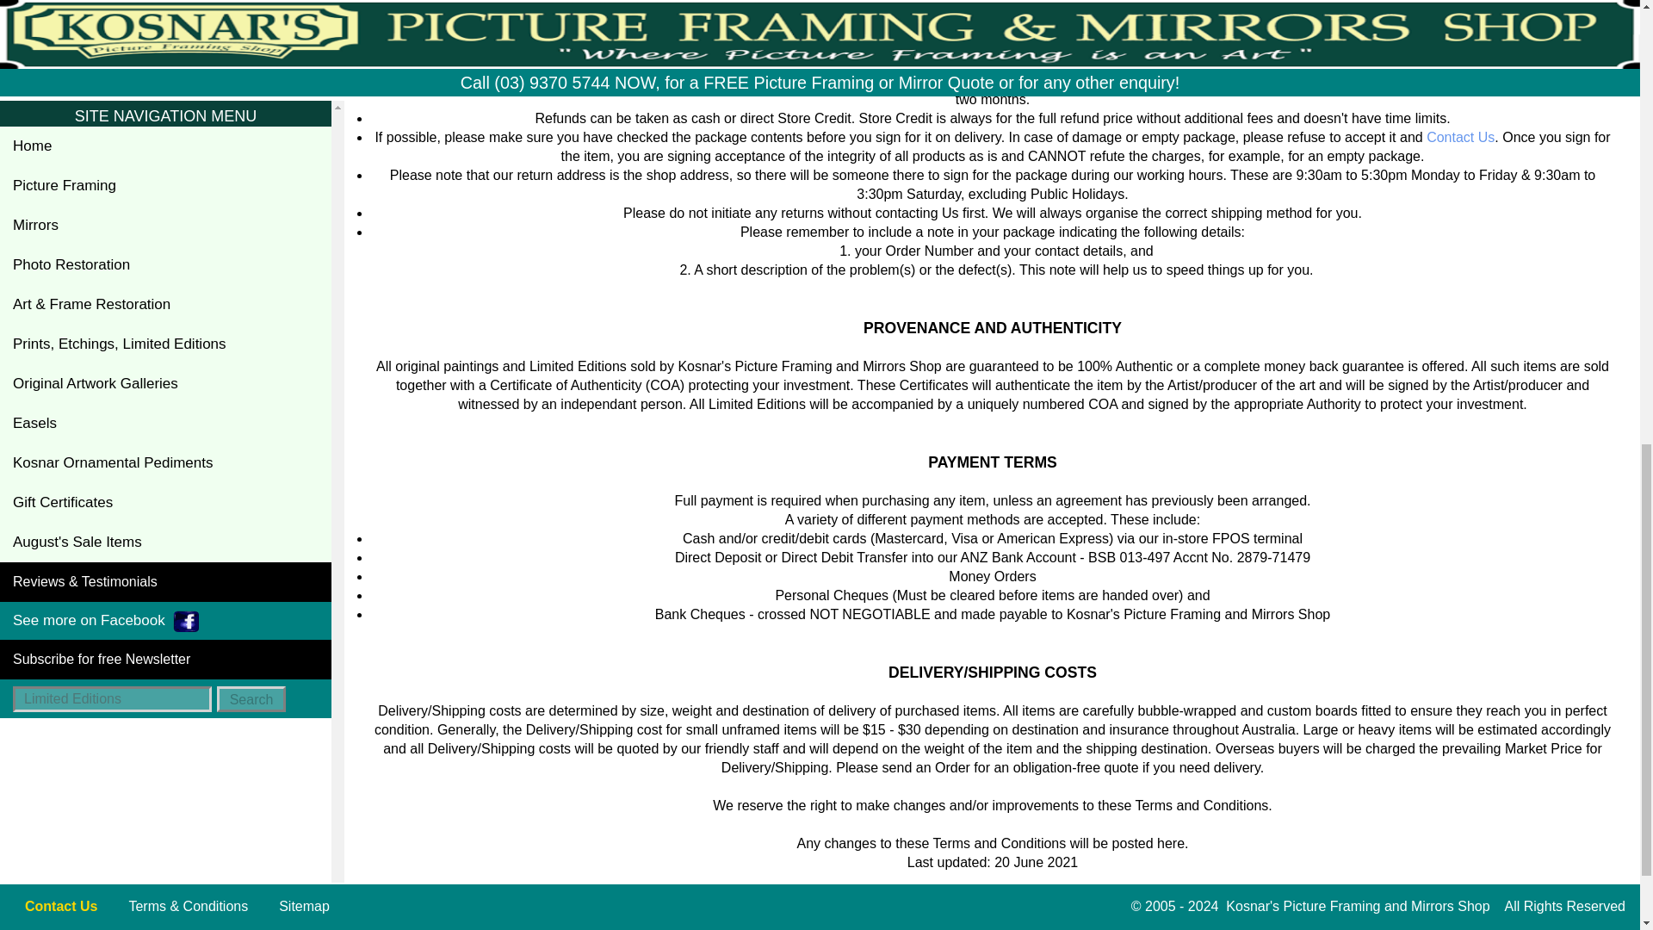  Describe the element at coordinates (992, 900) in the screenshot. I see `Back to top` at that location.